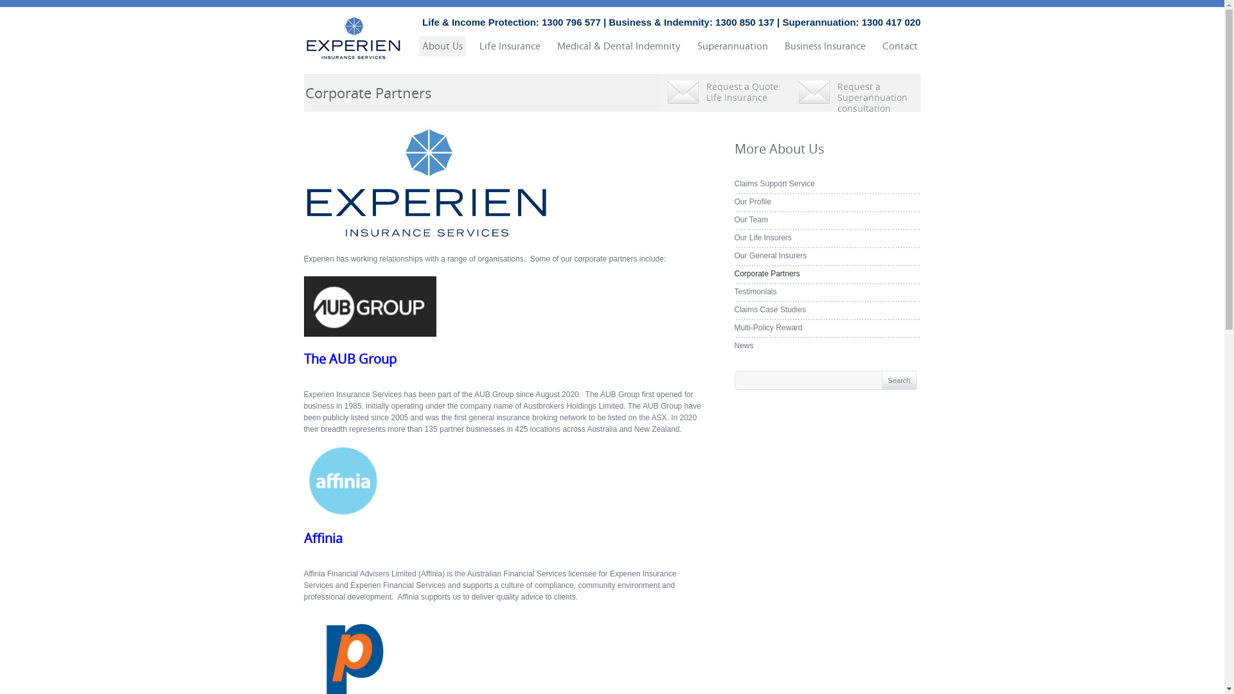 The height and width of the screenshot is (694, 1234). What do you see at coordinates (733, 46) in the screenshot?
I see `Superannuation` at bounding box center [733, 46].